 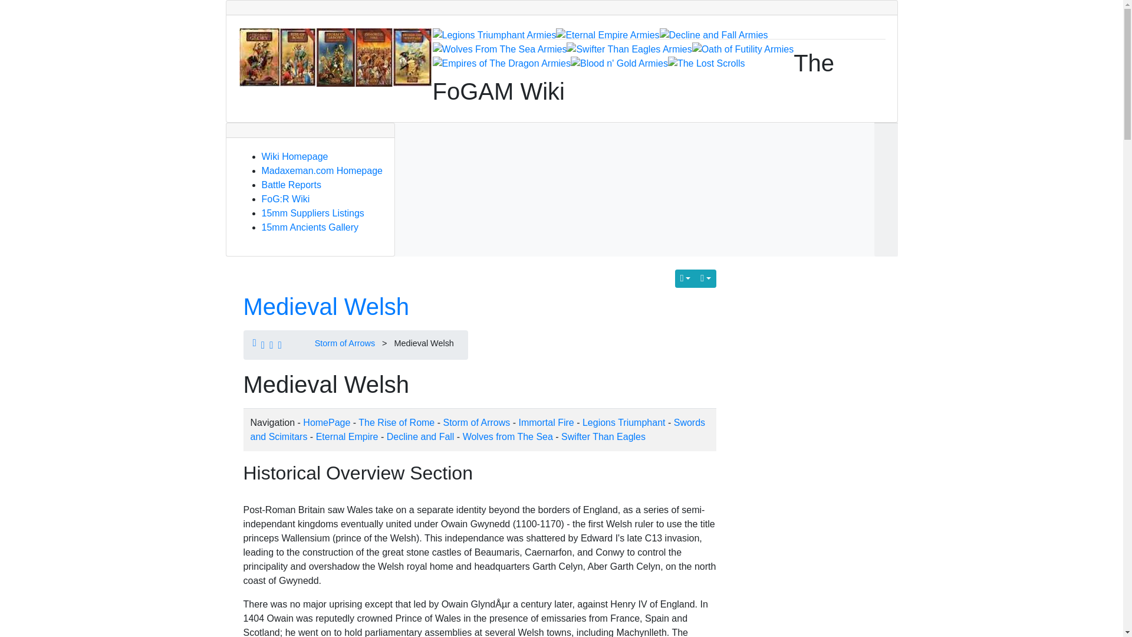 What do you see at coordinates (322, 170) in the screenshot?
I see `Madaxeman.com Homepage` at bounding box center [322, 170].